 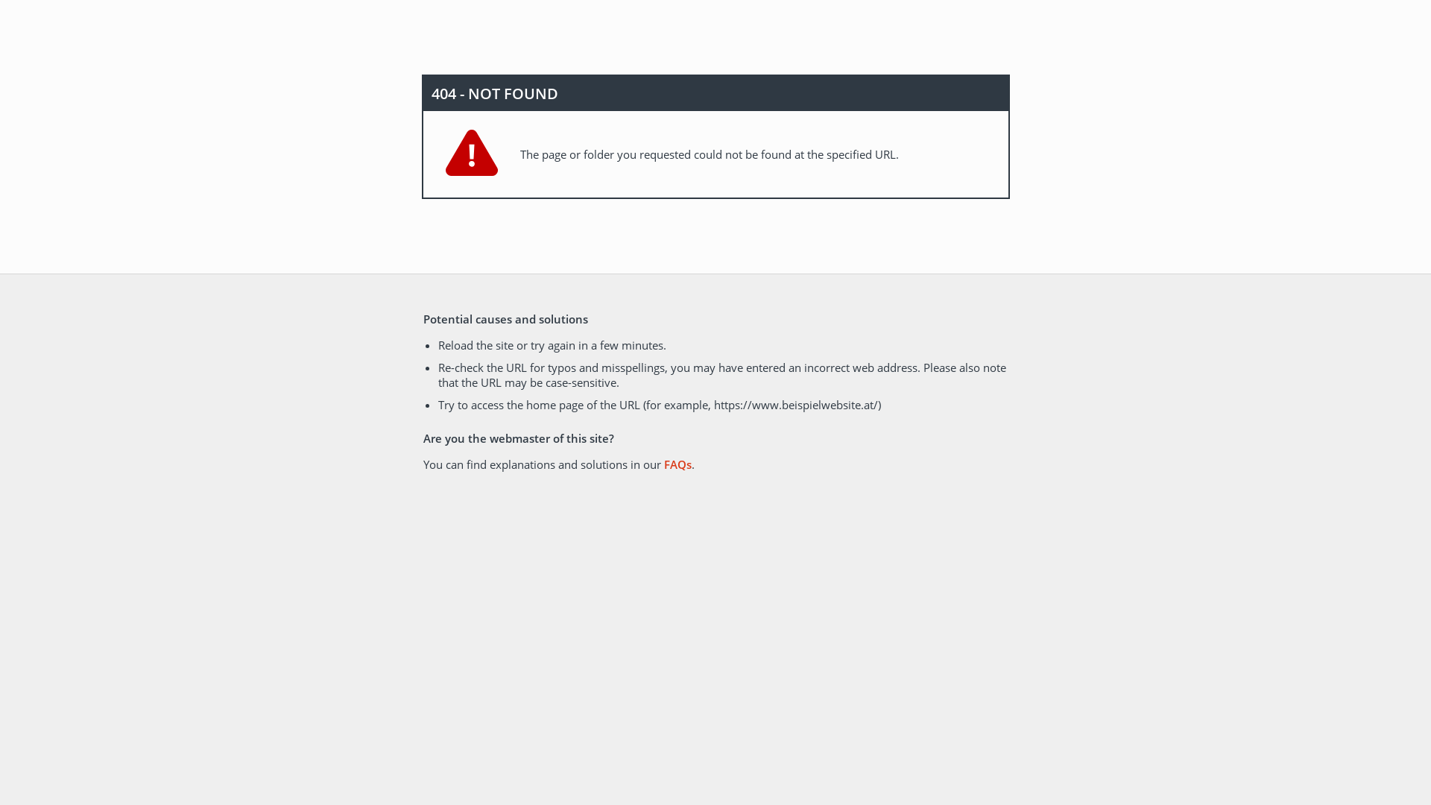 I want to click on FAQs, so click(x=677, y=464).